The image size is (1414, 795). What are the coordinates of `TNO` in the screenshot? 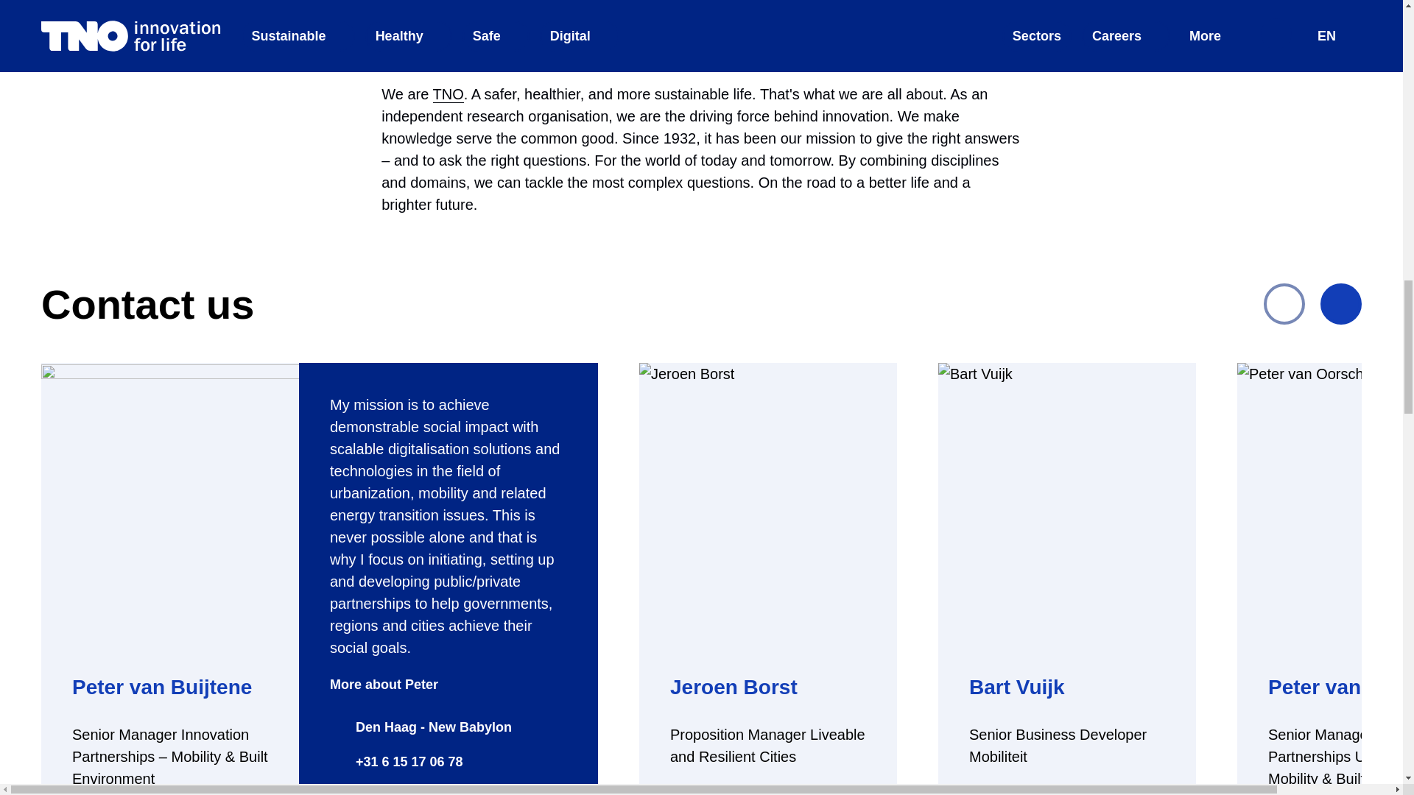 It's located at (448, 94).